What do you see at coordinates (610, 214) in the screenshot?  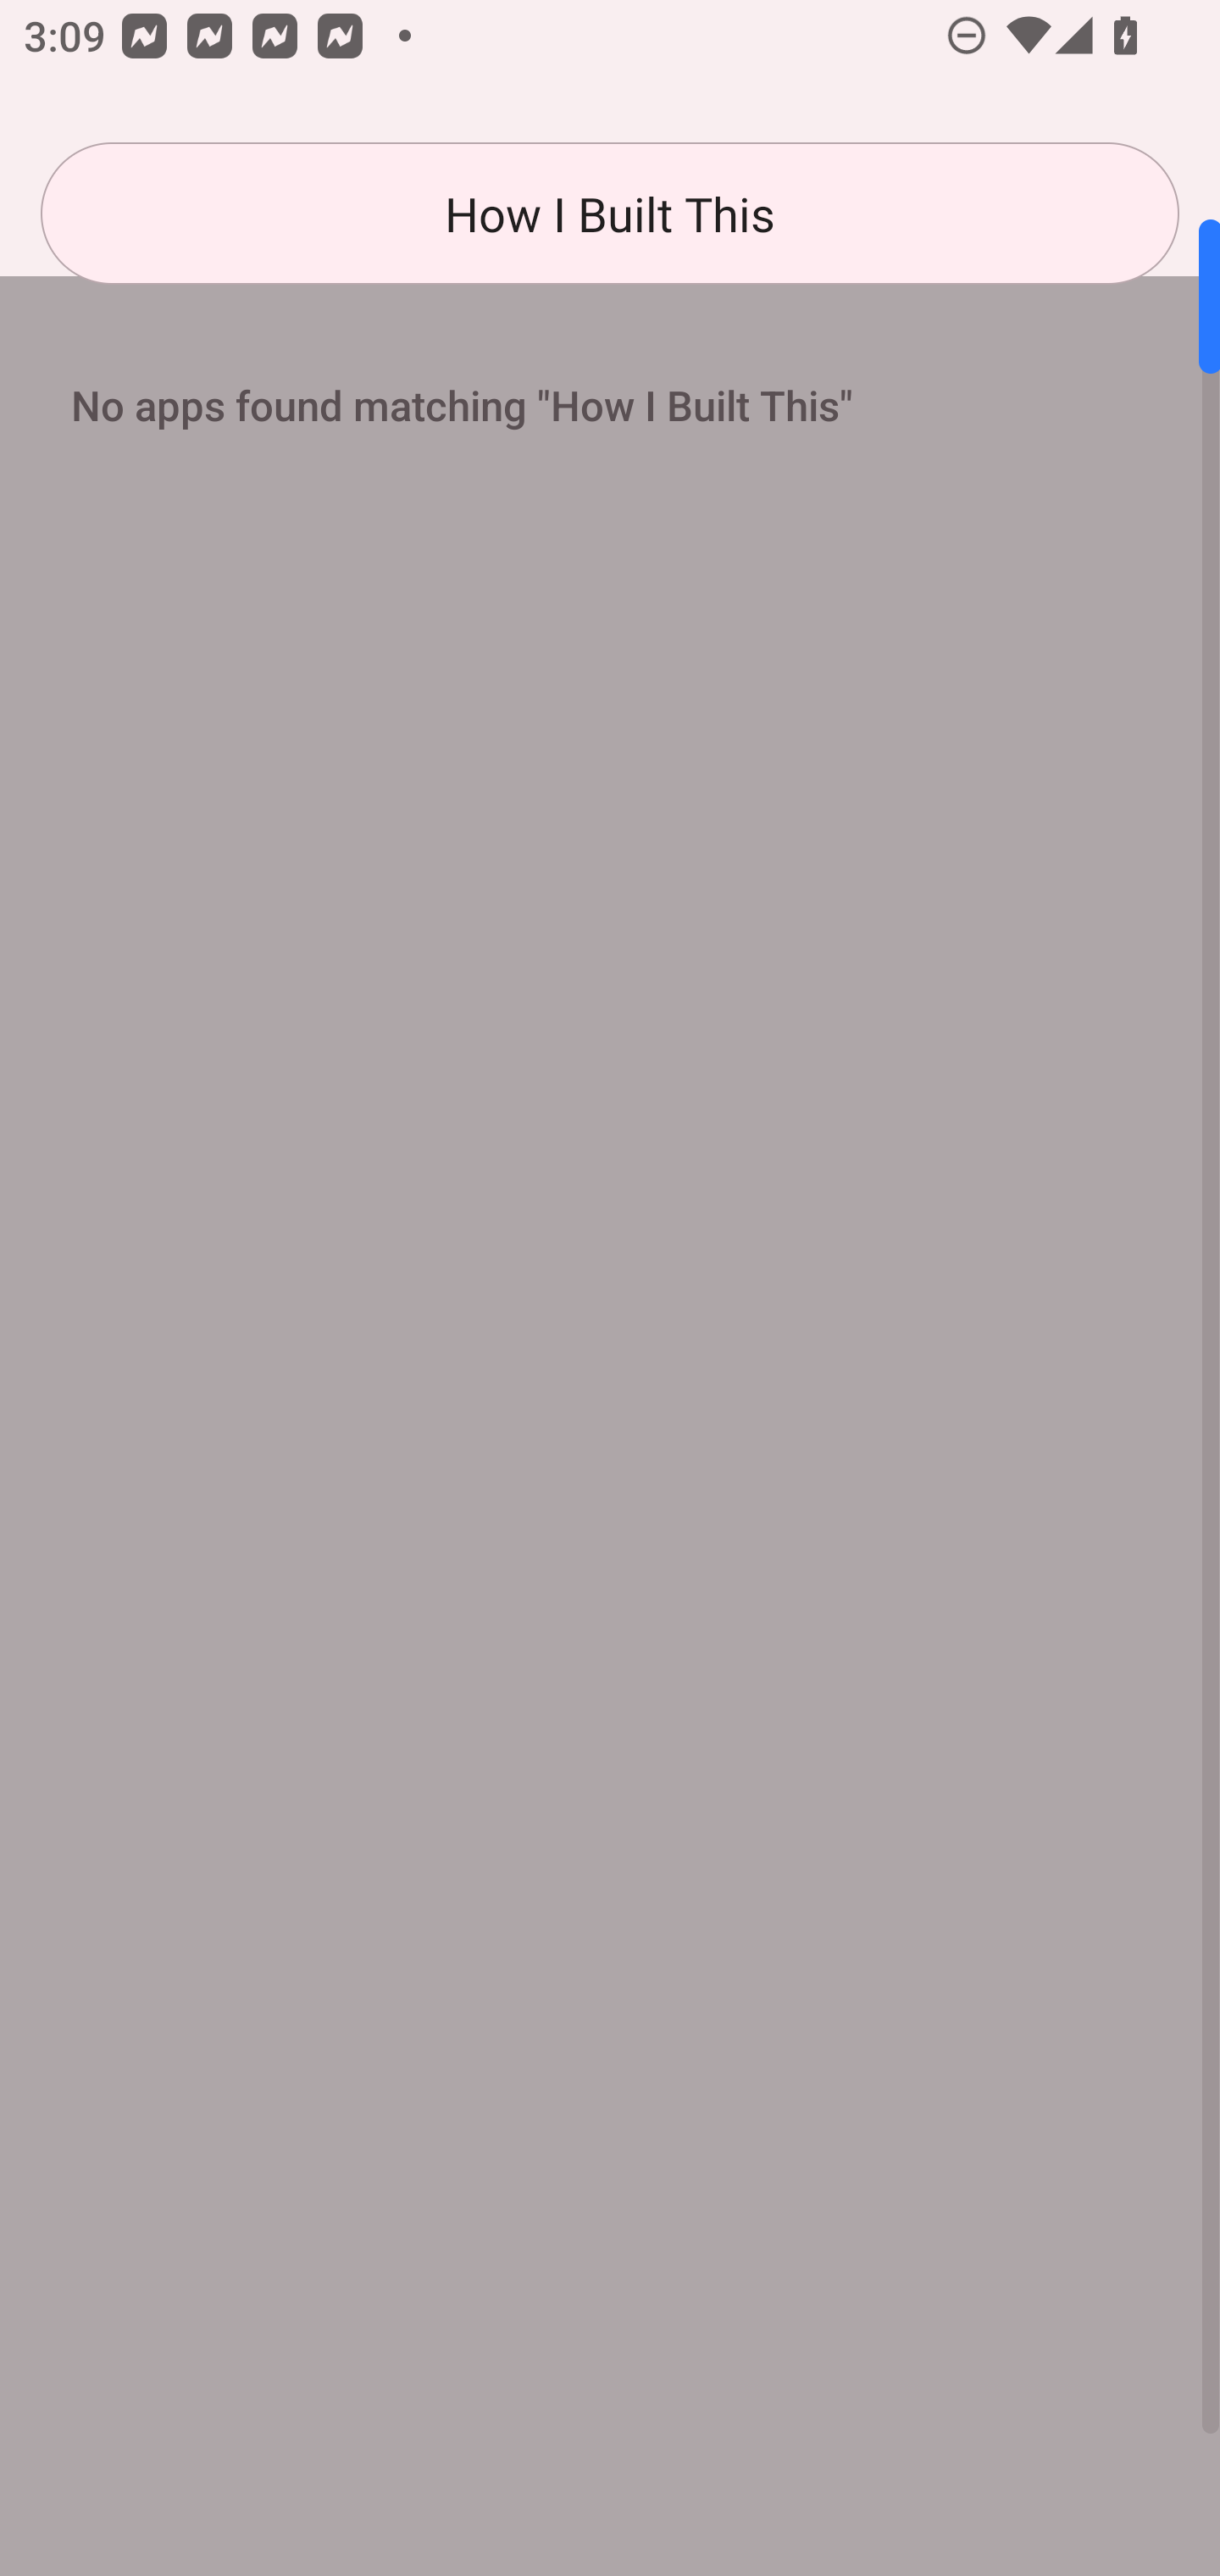 I see `How I Built This` at bounding box center [610, 214].